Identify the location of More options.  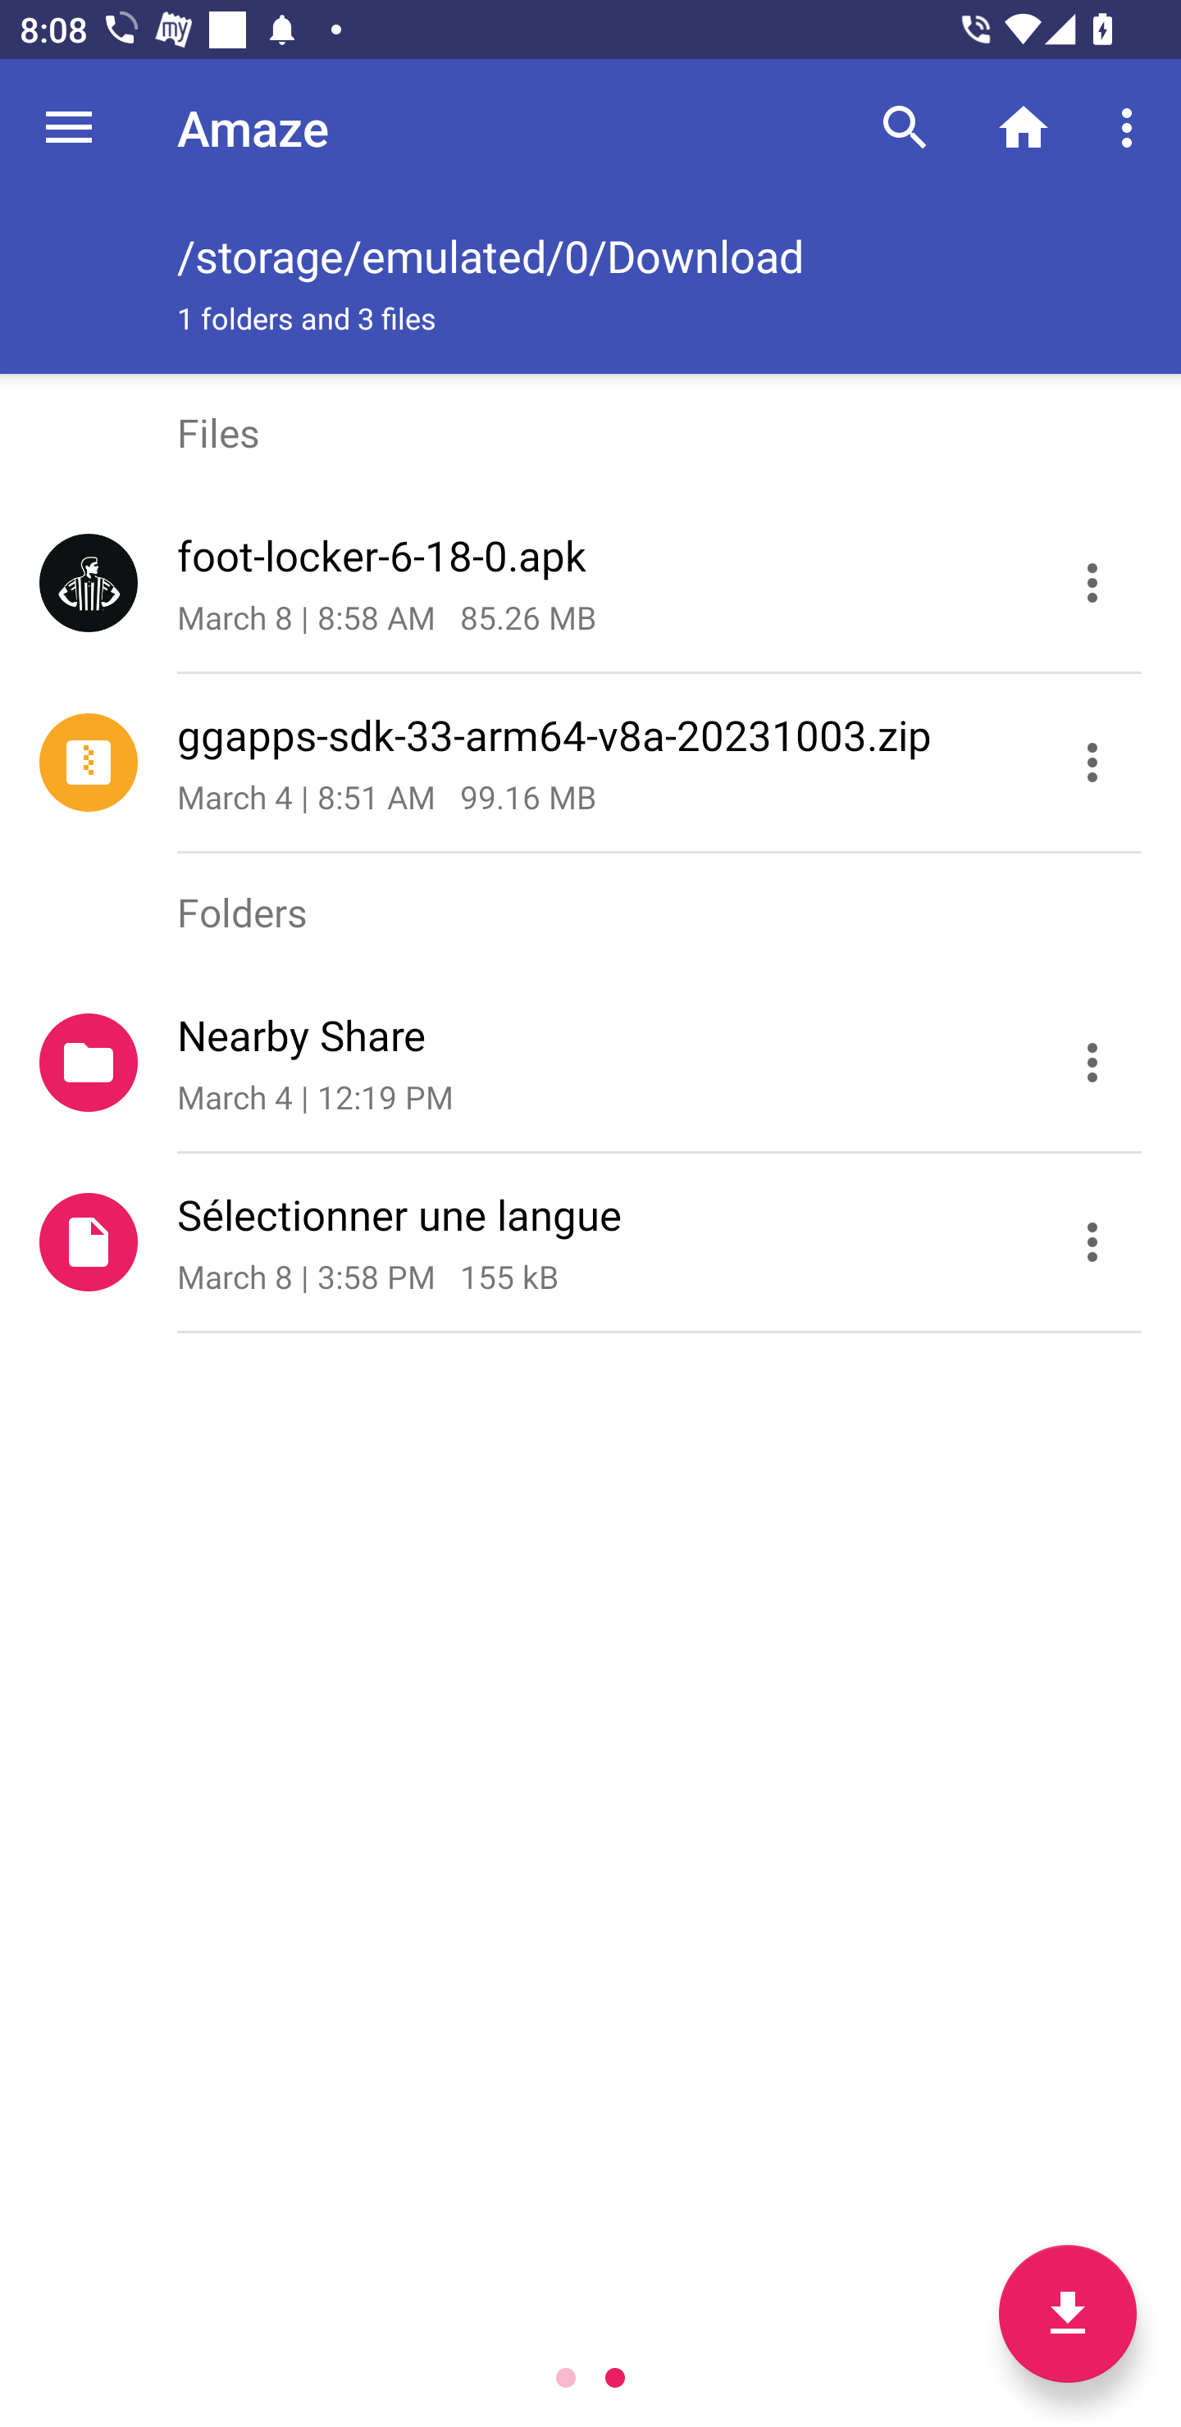
(1132, 126).